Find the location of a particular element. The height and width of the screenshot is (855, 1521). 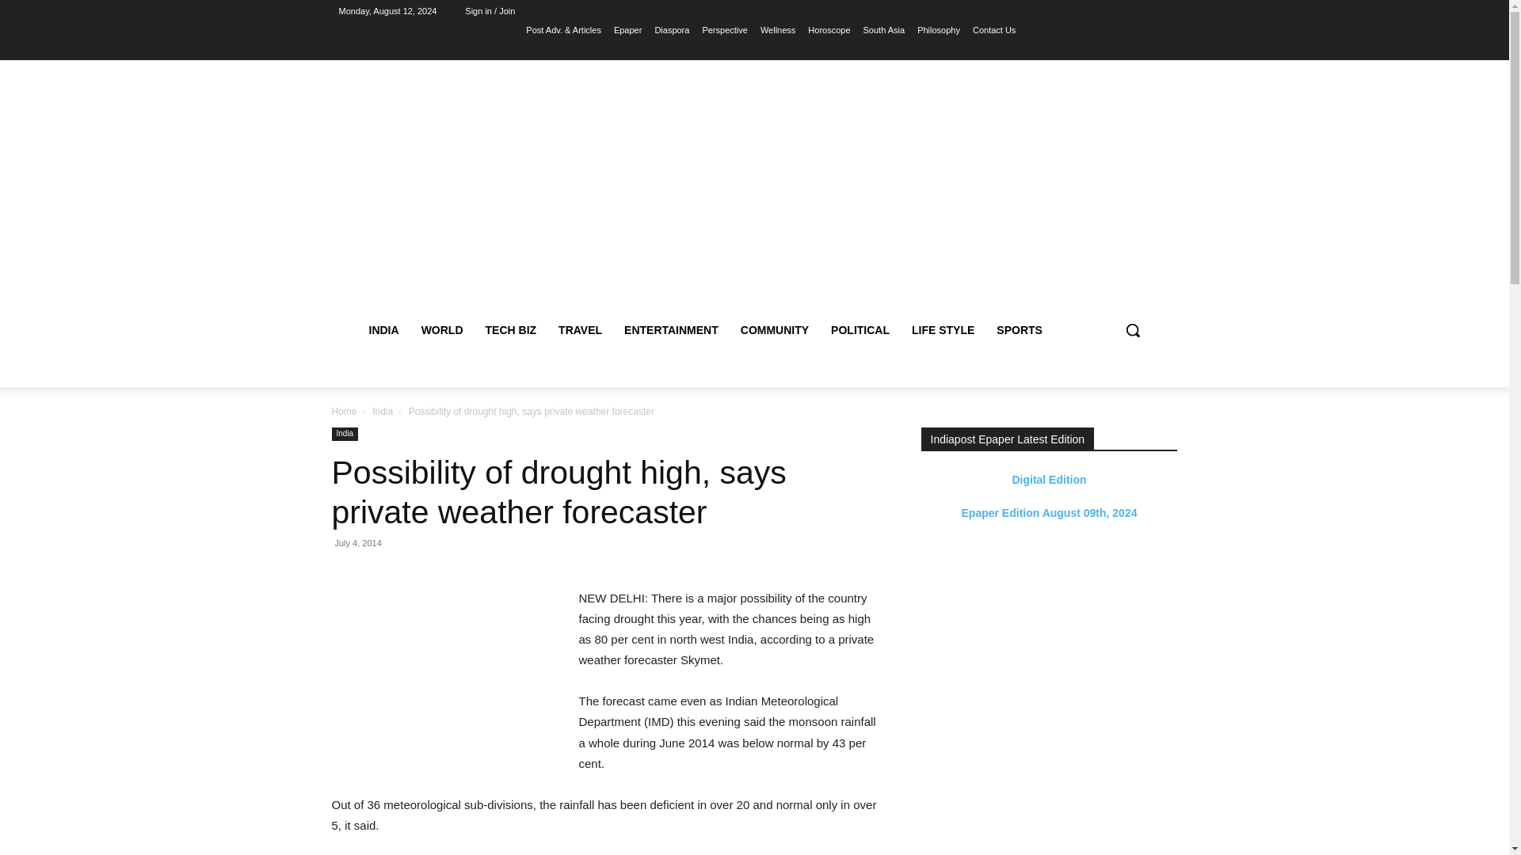

Diaspora is located at coordinates (671, 29).